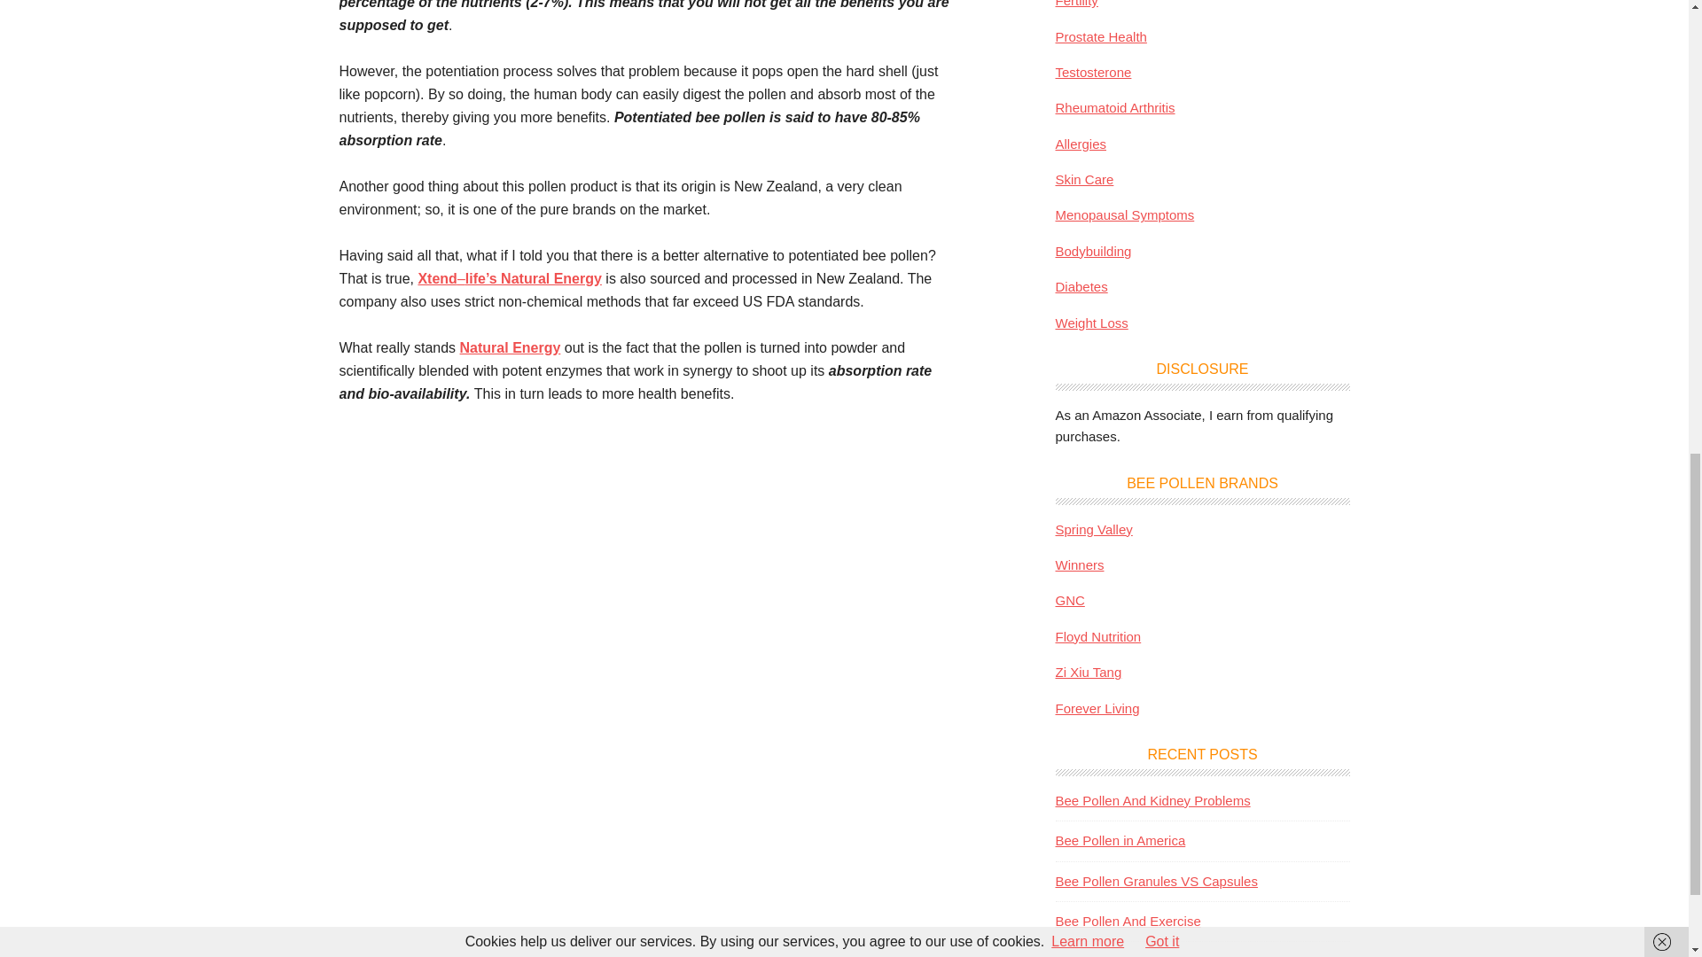  What do you see at coordinates (1079, 564) in the screenshot?
I see `Winners` at bounding box center [1079, 564].